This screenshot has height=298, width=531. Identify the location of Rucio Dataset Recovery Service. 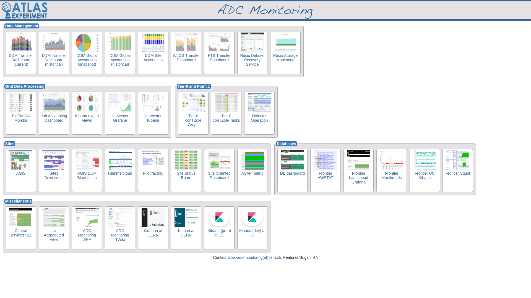
(252, 52).